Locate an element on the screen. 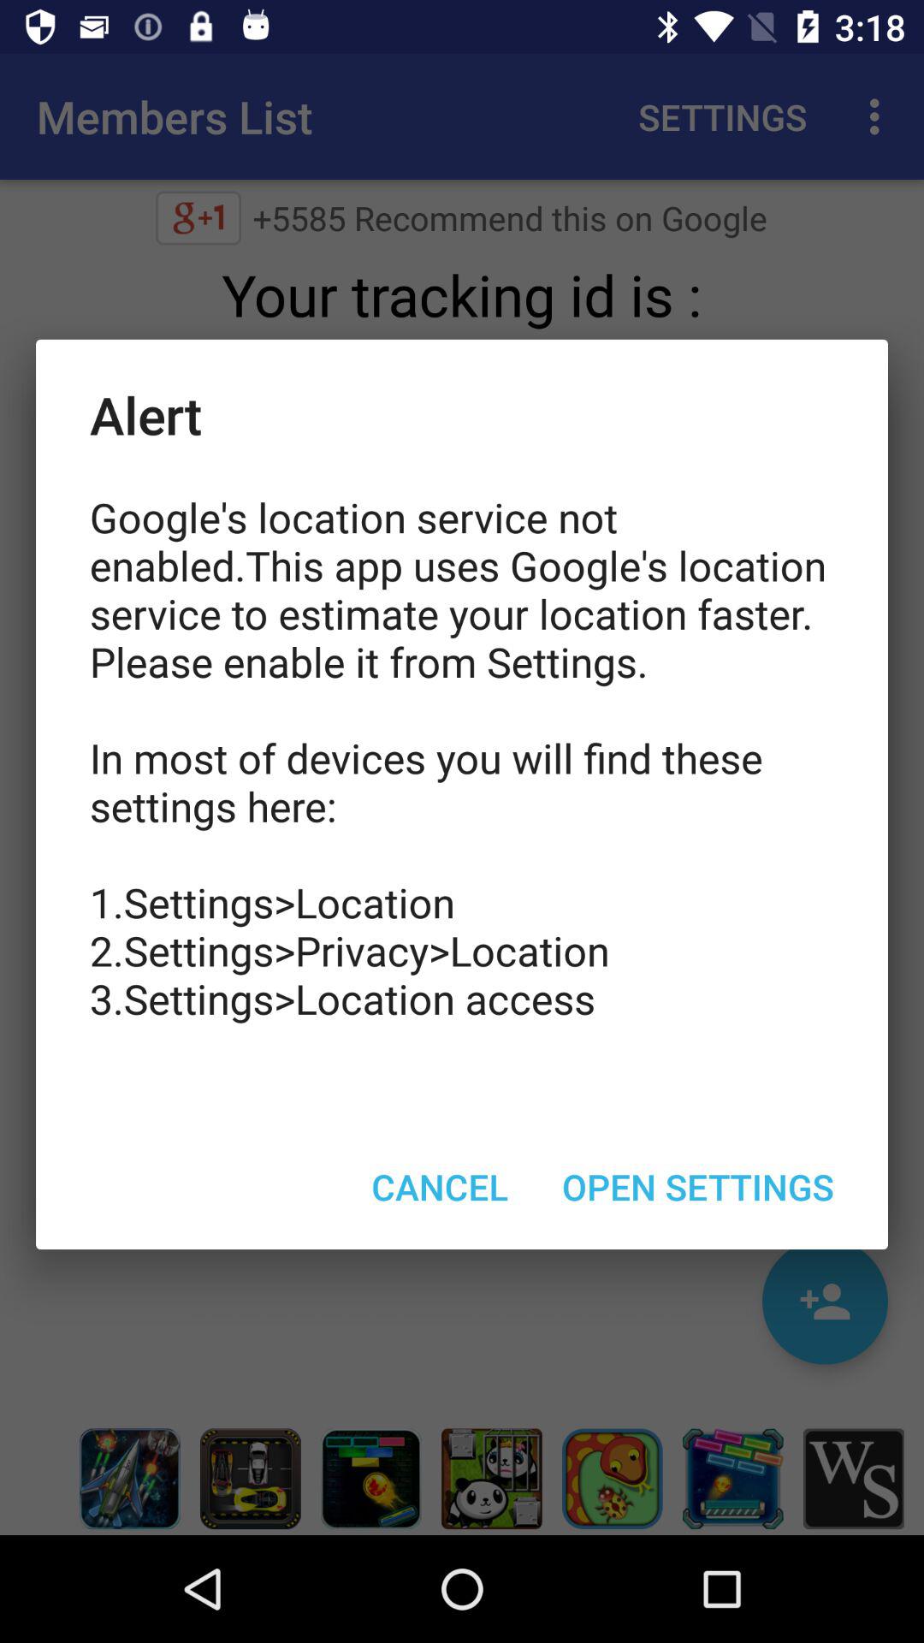 The height and width of the screenshot is (1643, 924). select open settings is located at coordinates (698, 1186).